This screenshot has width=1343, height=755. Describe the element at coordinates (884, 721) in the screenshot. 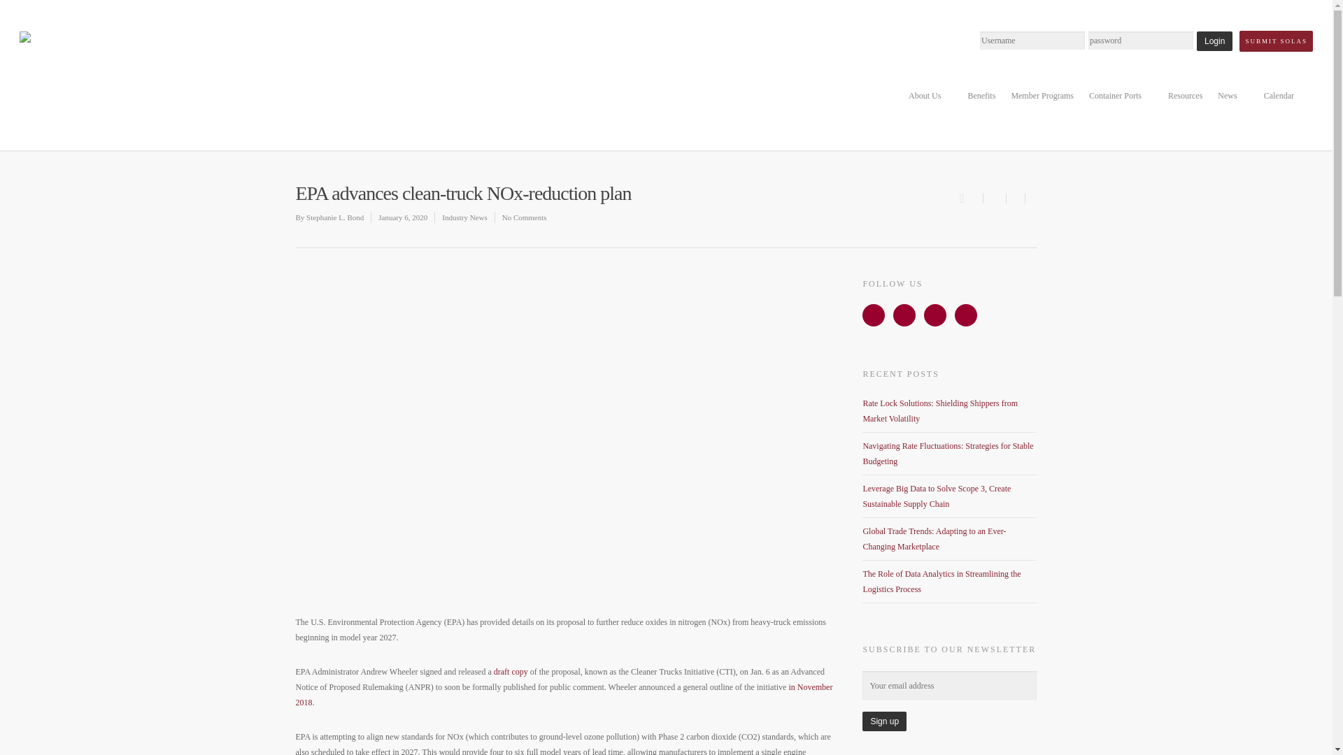

I see `Sign up` at that location.